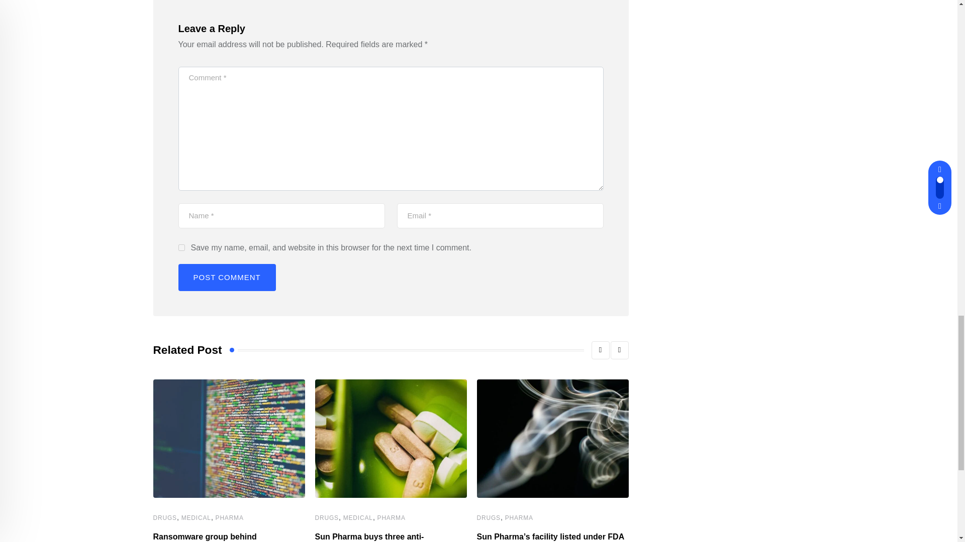  I want to click on Post Comment, so click(226, 277).